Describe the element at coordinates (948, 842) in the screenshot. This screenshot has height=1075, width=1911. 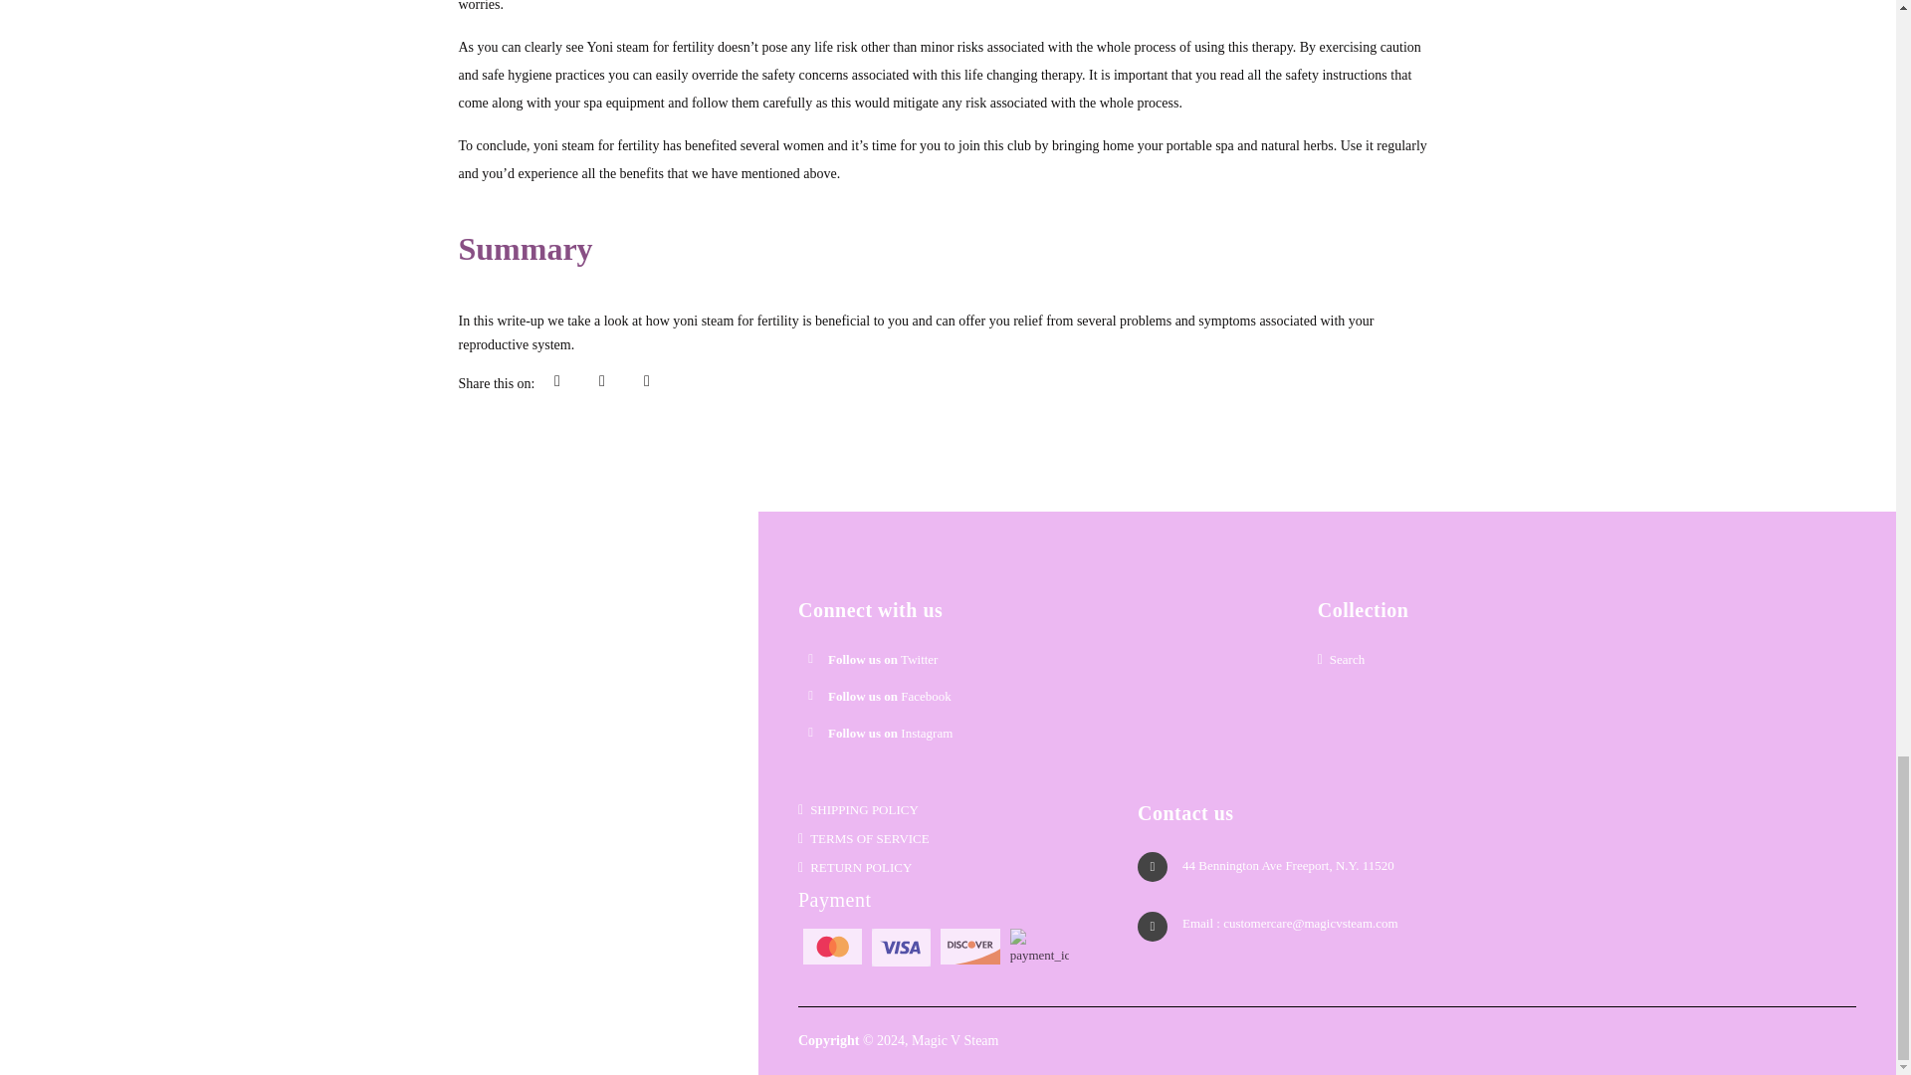
I see `TERMS OF SERVICE` at that location.